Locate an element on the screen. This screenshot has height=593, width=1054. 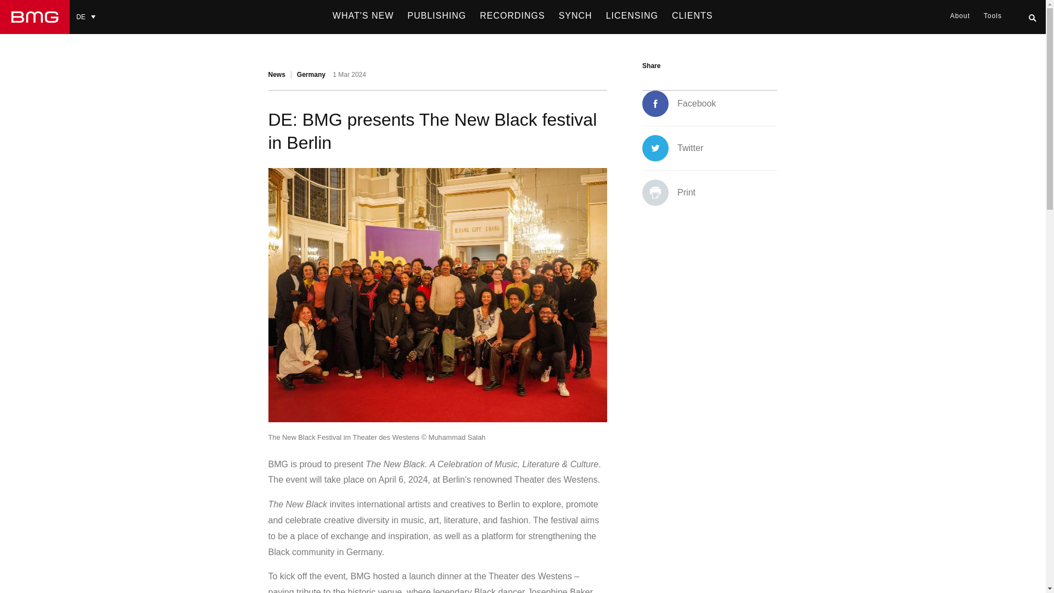
PUBLISHING is located at coordinates (436, 16).